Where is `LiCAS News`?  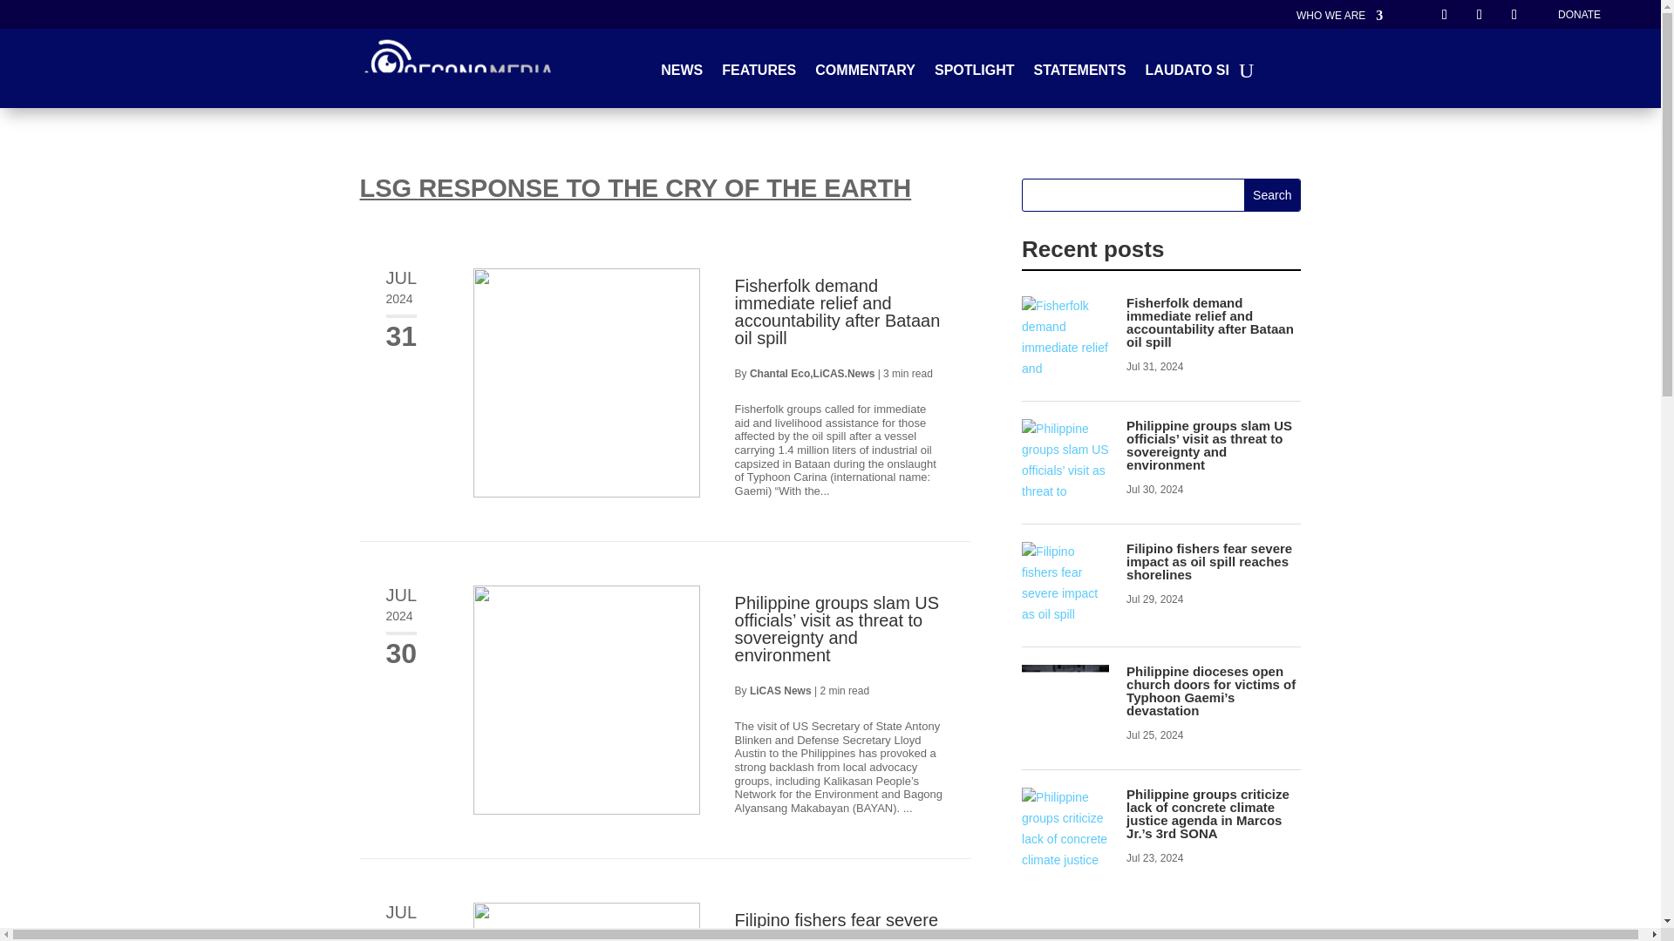 LiCAS News is located at coordinates (781, 691).